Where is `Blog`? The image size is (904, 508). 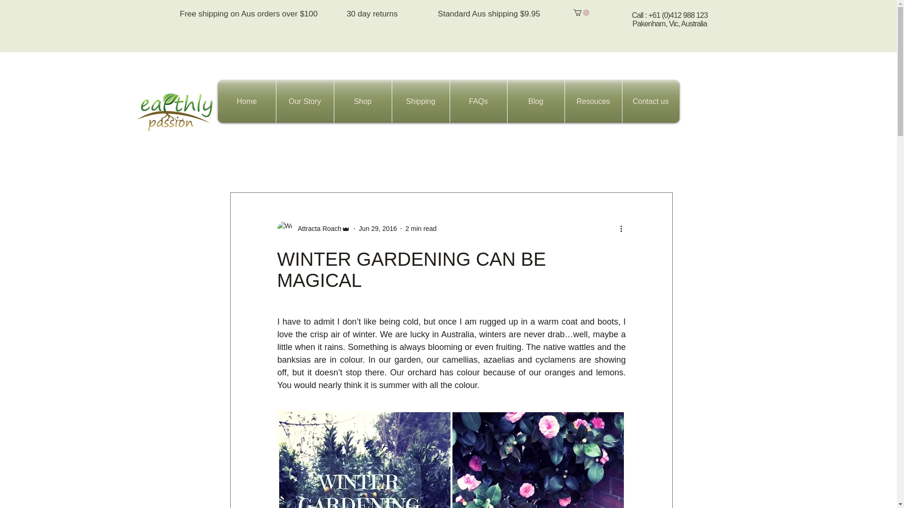
Blog is located at coordinates (536, 102).